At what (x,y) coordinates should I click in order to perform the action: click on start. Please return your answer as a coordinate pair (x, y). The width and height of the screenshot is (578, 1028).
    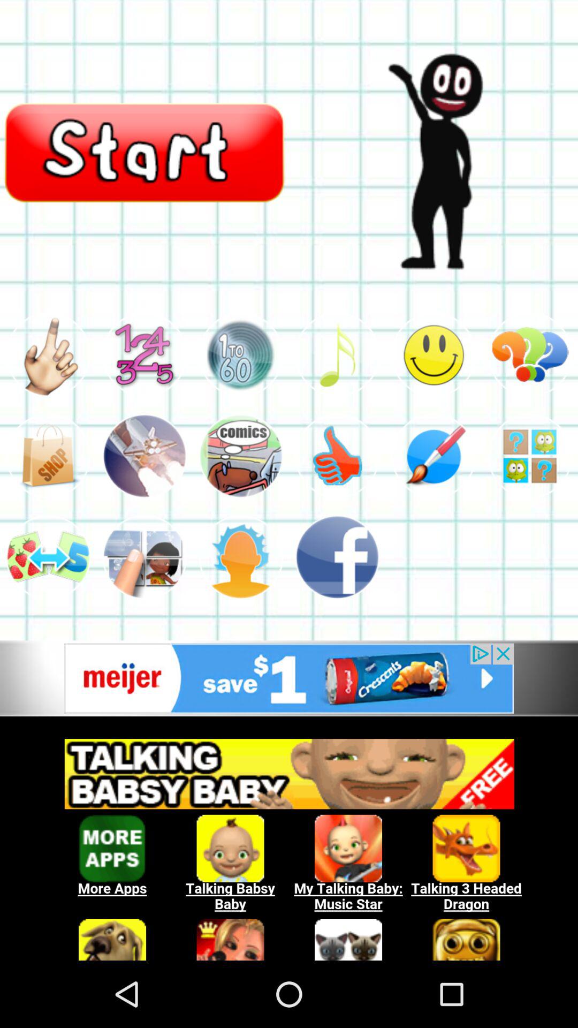
    Looking at the image, I should click on (144, 152).